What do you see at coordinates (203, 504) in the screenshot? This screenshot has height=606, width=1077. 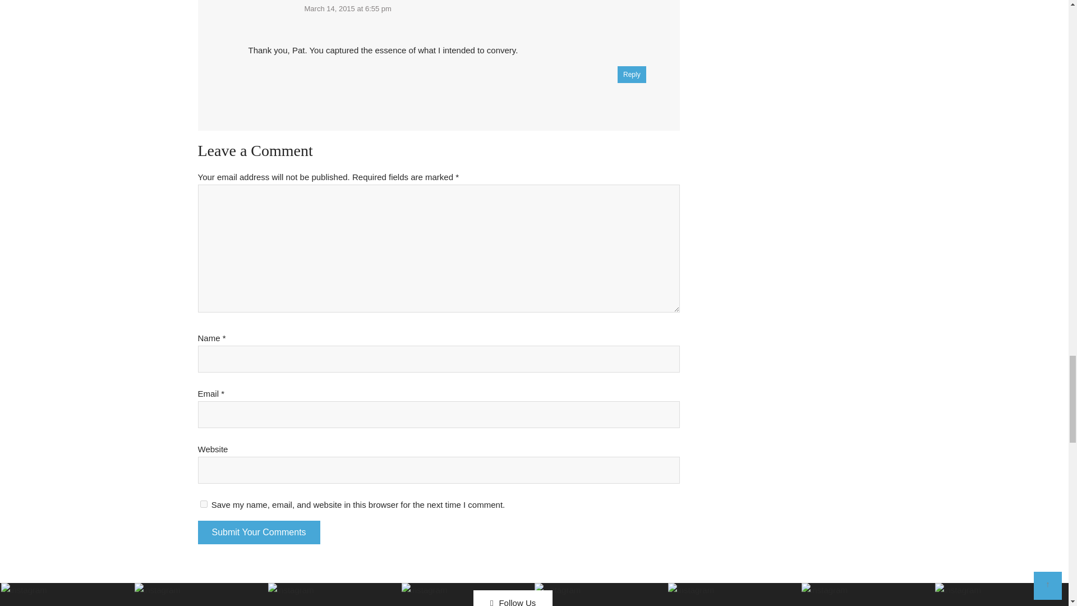 I see `yes` at bounding box center [203, 504].